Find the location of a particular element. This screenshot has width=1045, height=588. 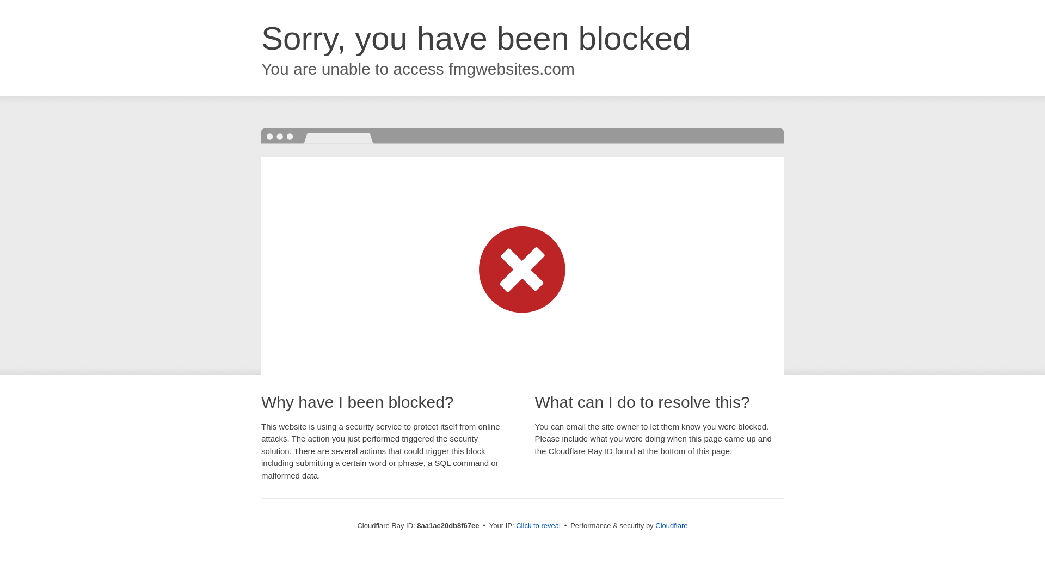

Cloudflare is located at coordinates (671, 525).